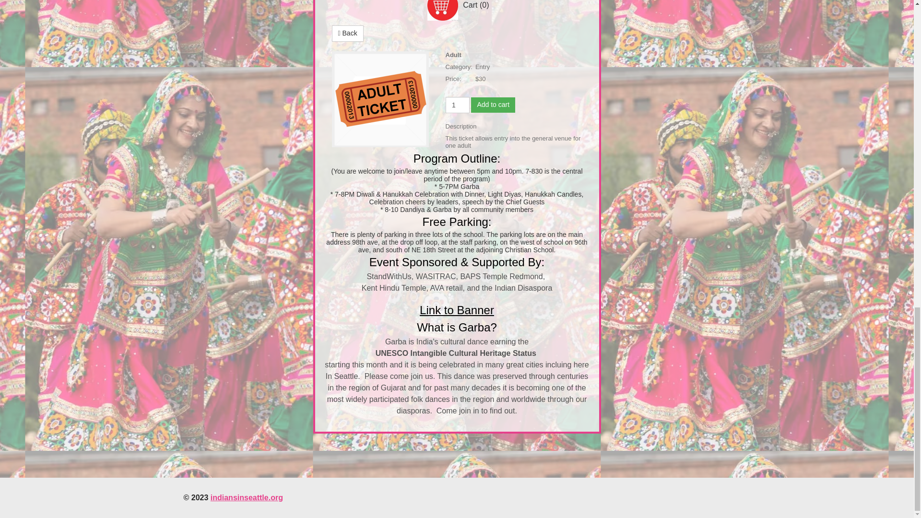 The image size is (921, 518). I want to click on Adult, so click(380, 100).